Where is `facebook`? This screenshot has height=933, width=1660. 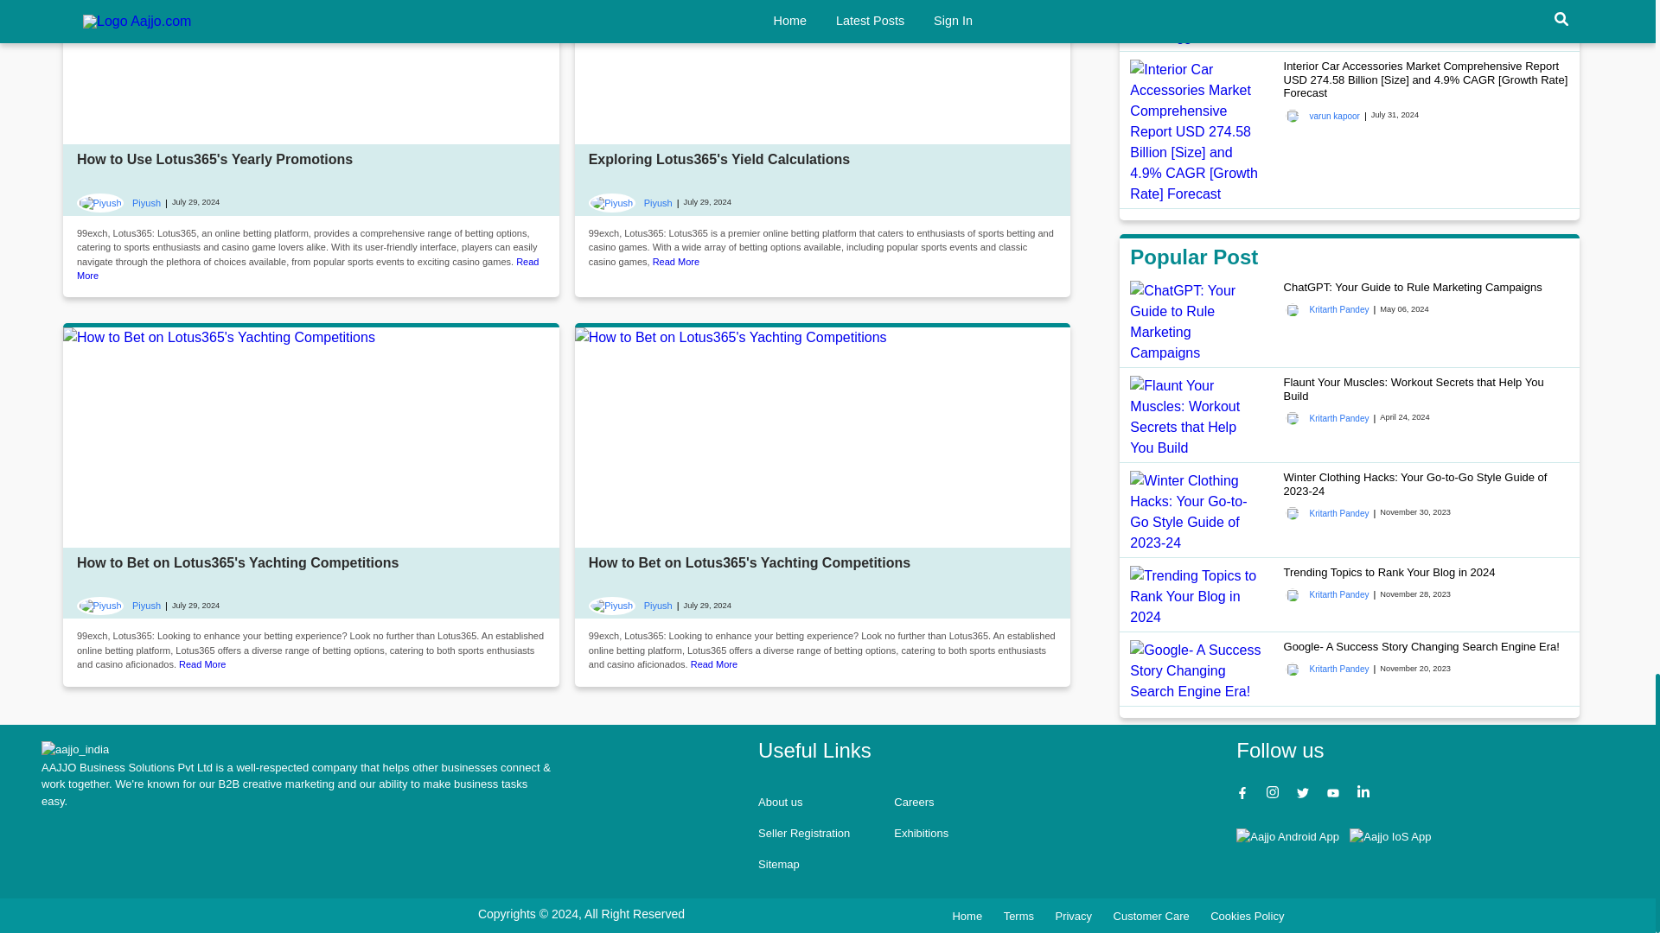
facebook is located at coordinates (1245, 795).